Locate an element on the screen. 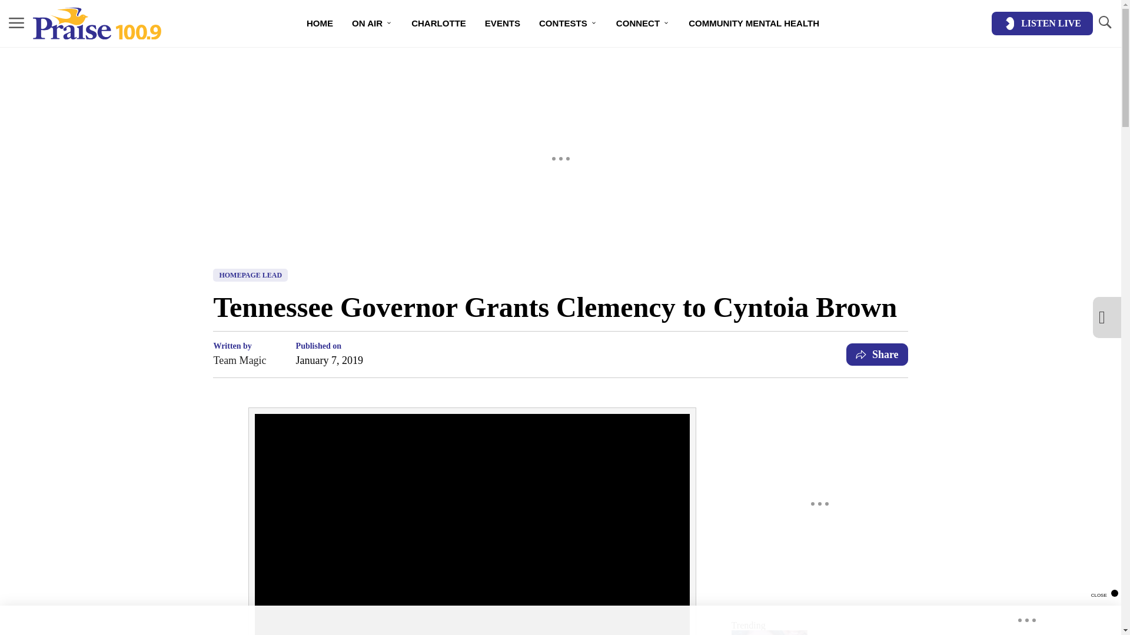 The image size is (1130, 635). HOME is located at coordinates (319, 24).